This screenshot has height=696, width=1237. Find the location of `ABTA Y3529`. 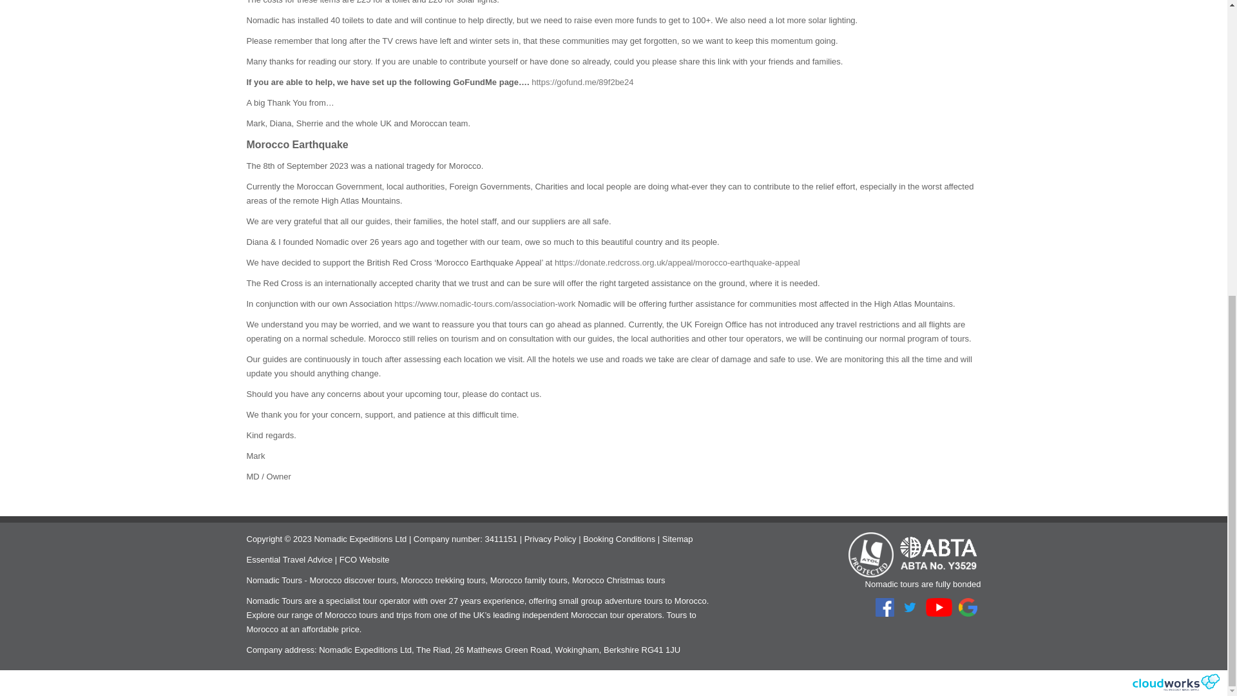

ABTA Y3529 is located at coordinates (938, 554).